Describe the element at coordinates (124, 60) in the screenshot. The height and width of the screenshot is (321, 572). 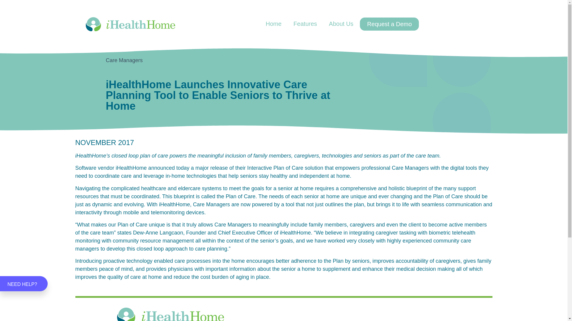
I see `Care Managers` at that location.